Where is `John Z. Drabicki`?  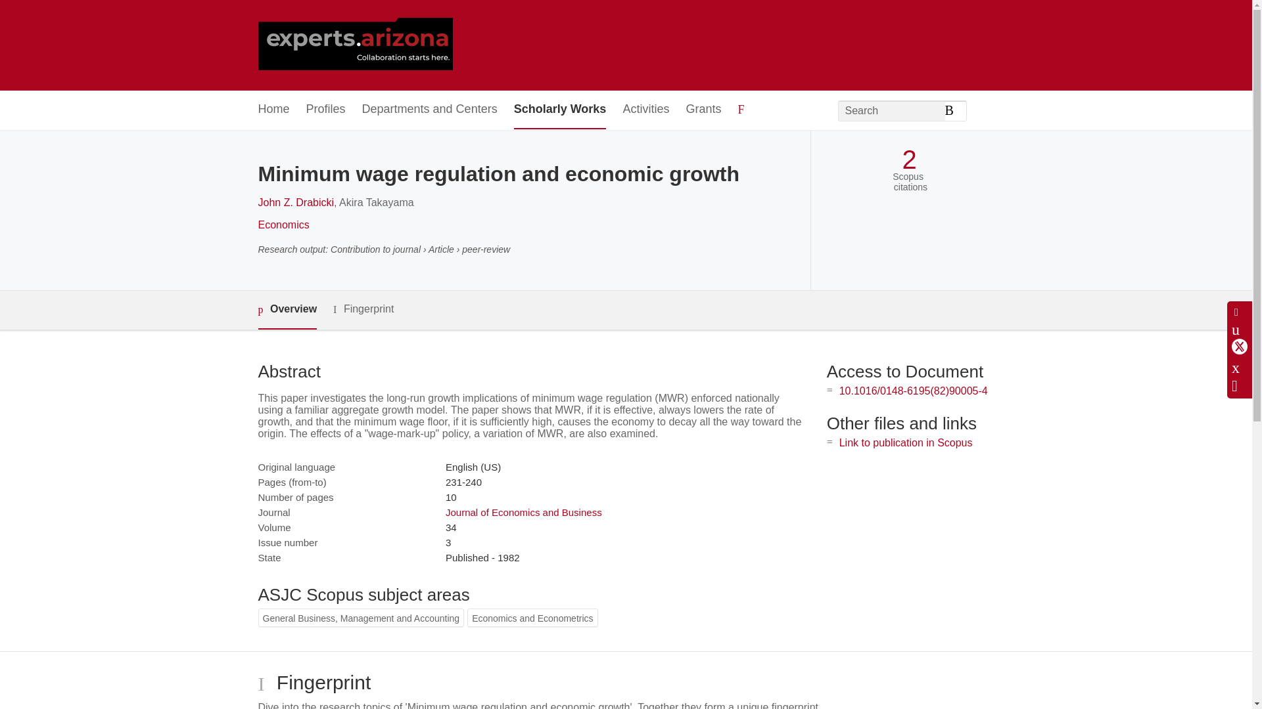
John Z. Drabicki is located at coordinates (296, 202).